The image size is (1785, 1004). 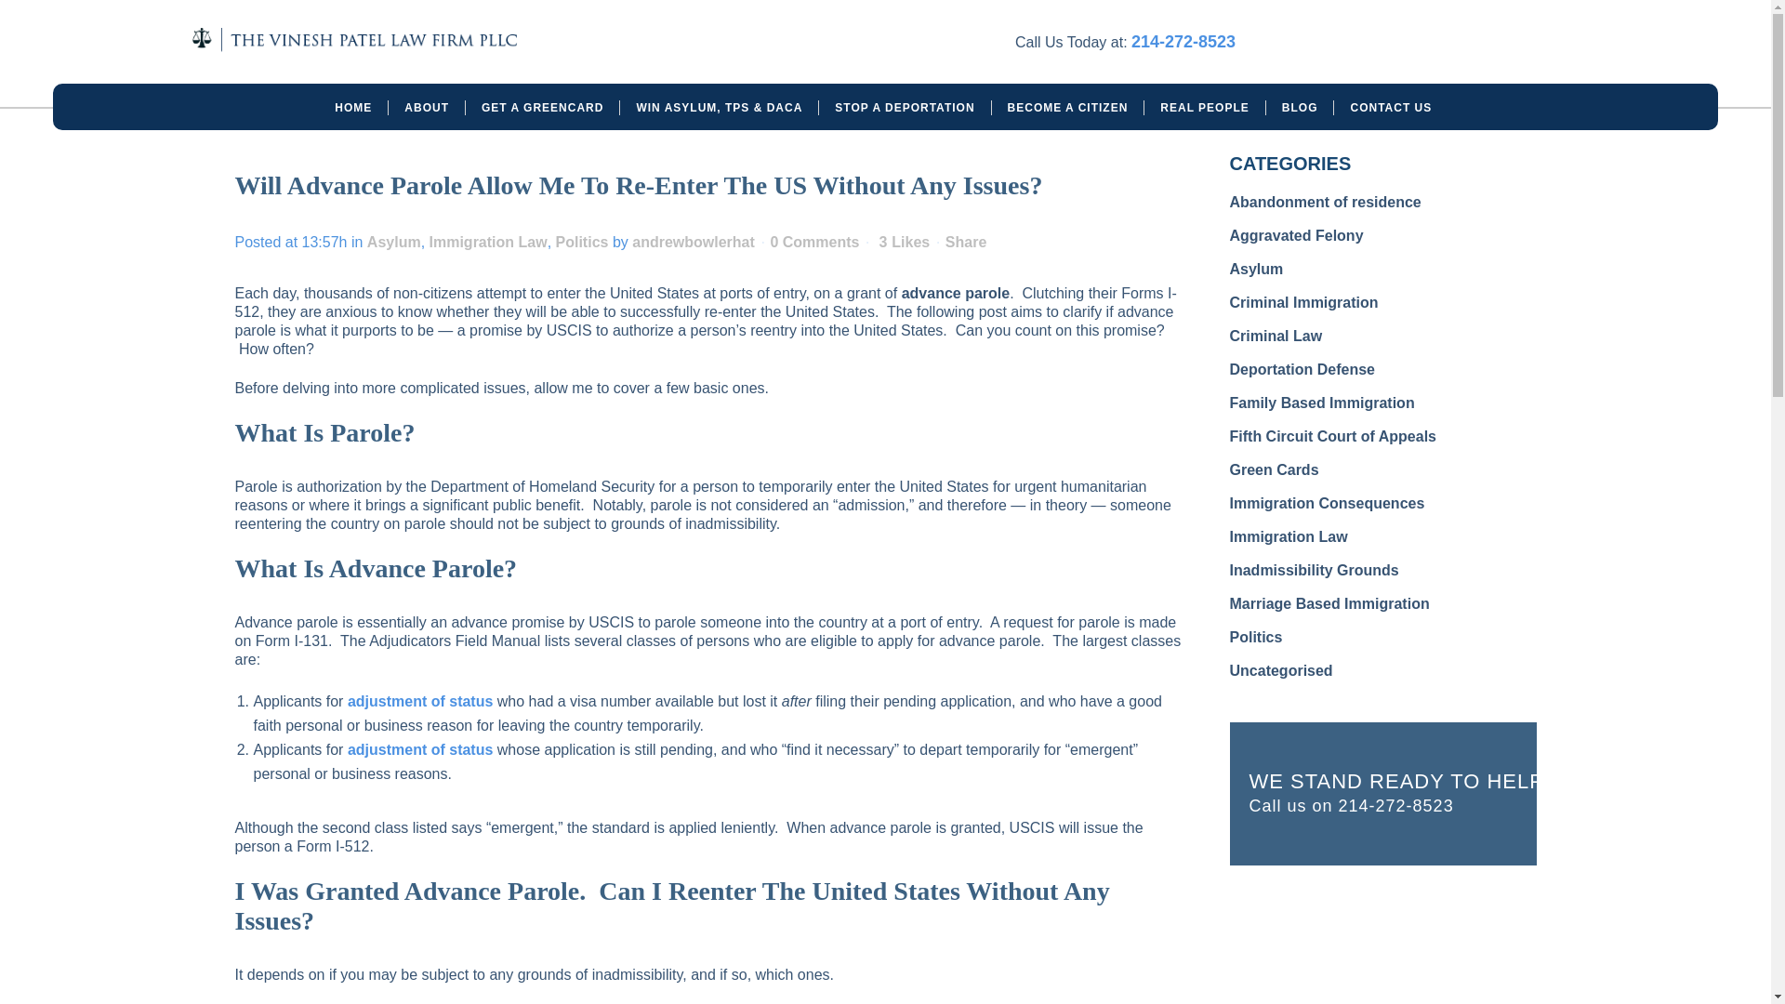 I want to click on CONTACT US, so click(x=1391, y=108).